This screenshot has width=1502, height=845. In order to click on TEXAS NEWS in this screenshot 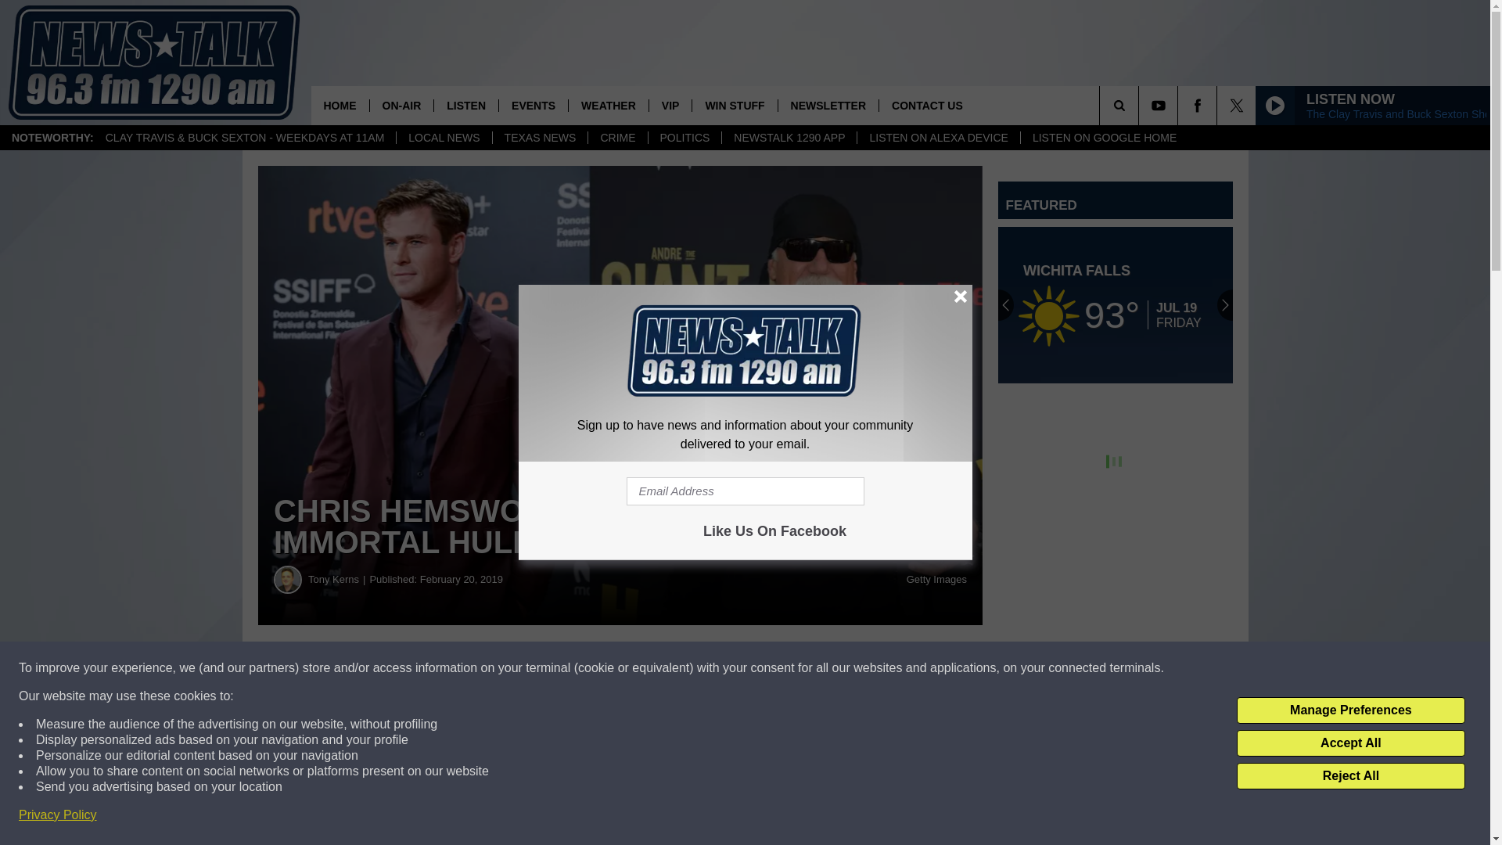, I will do `click(540, 138)`.